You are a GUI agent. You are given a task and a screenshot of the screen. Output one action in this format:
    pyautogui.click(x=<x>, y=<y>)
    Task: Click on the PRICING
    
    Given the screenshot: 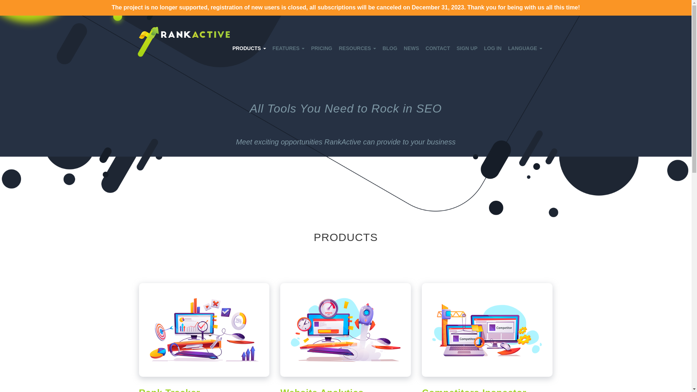 What is the action you would take?
    pyautogui.click(x=322, y=48)
    